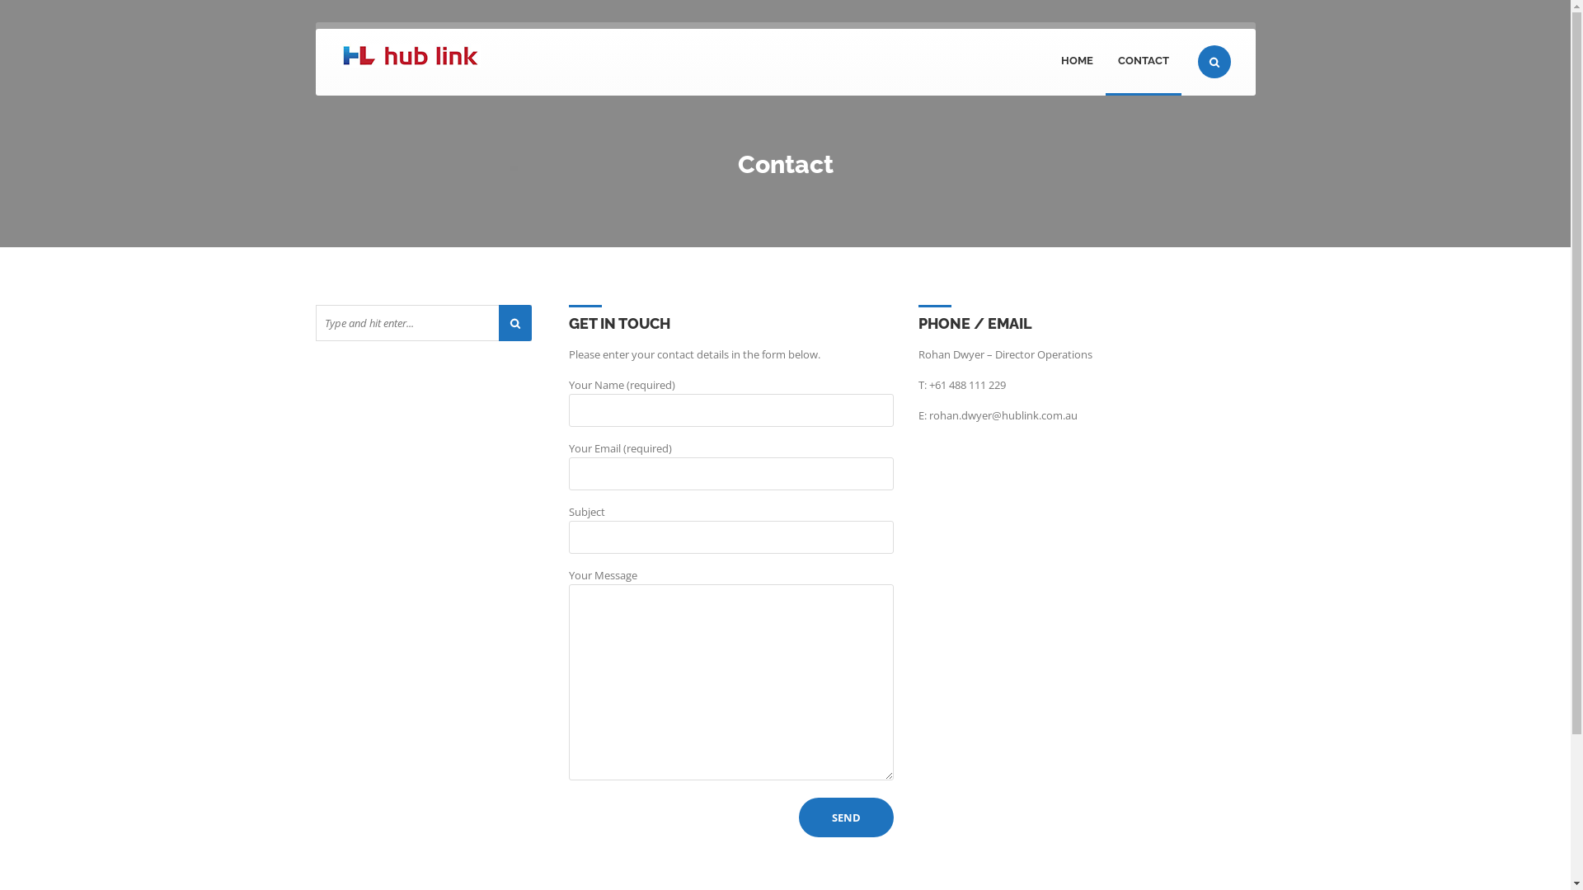  Describe the element at coordinates (1077, 63) in the screenshot. I see `HOME` at that location.